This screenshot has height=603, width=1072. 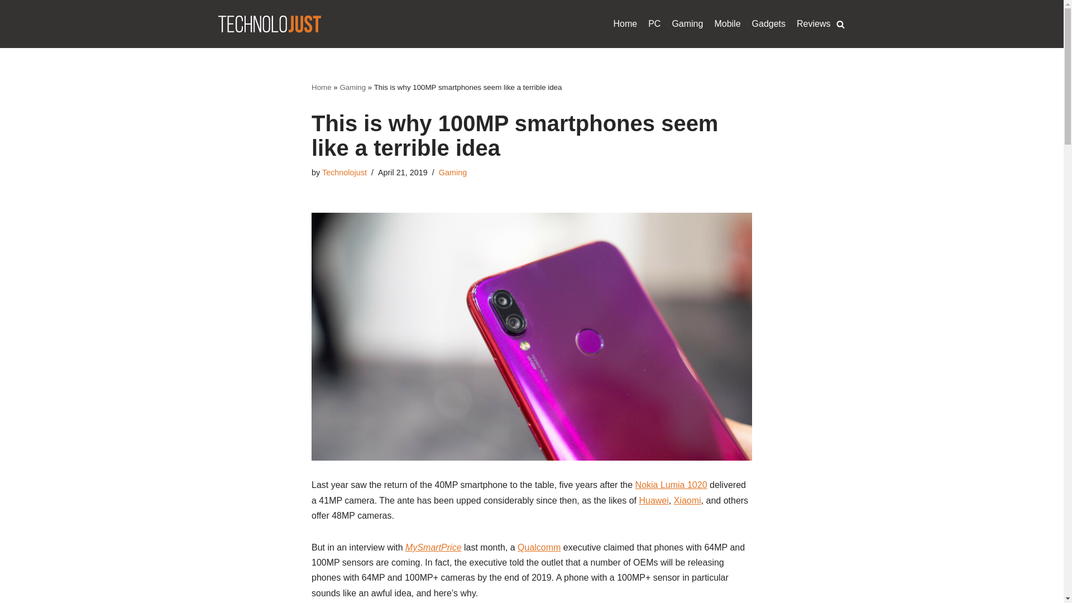 What do you see at coordinates (322, 87) in the screenshot?
I see `Home` at bounding box center [322, 87].